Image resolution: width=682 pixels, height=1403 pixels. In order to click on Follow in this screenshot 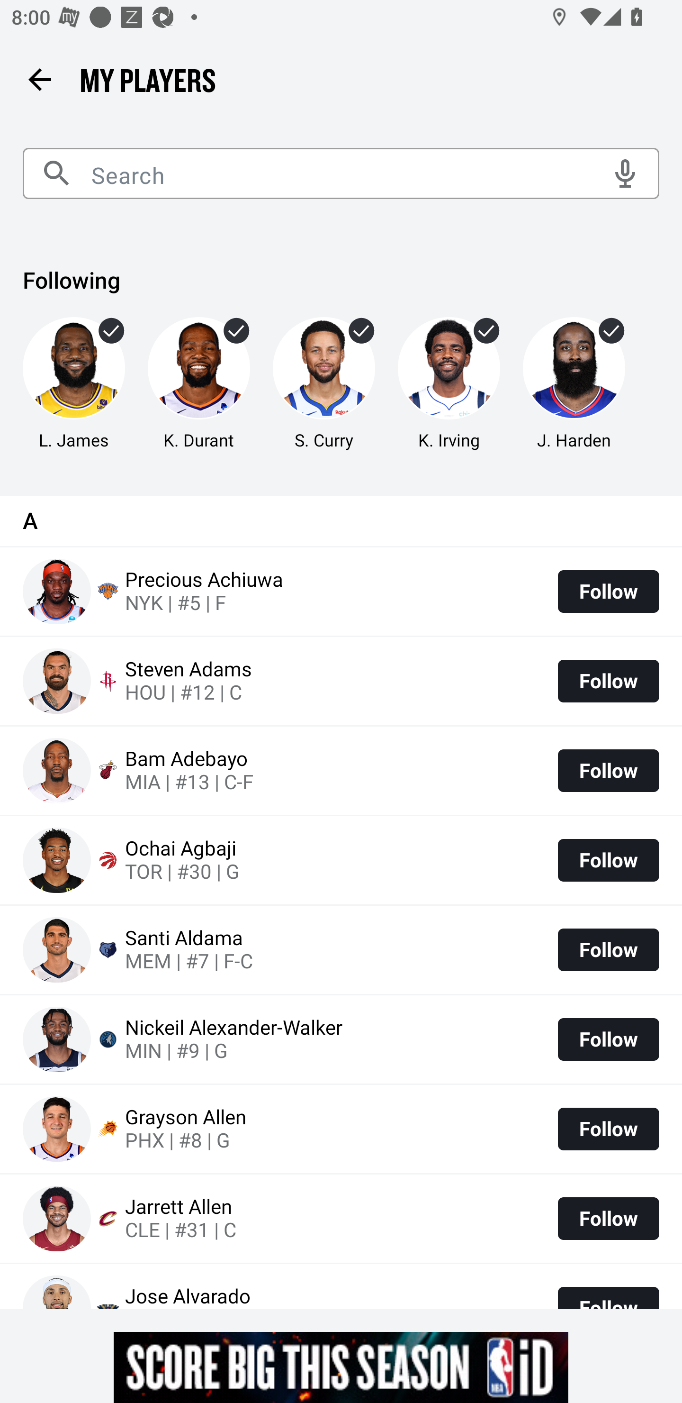, I will do `click(608, 592)`.